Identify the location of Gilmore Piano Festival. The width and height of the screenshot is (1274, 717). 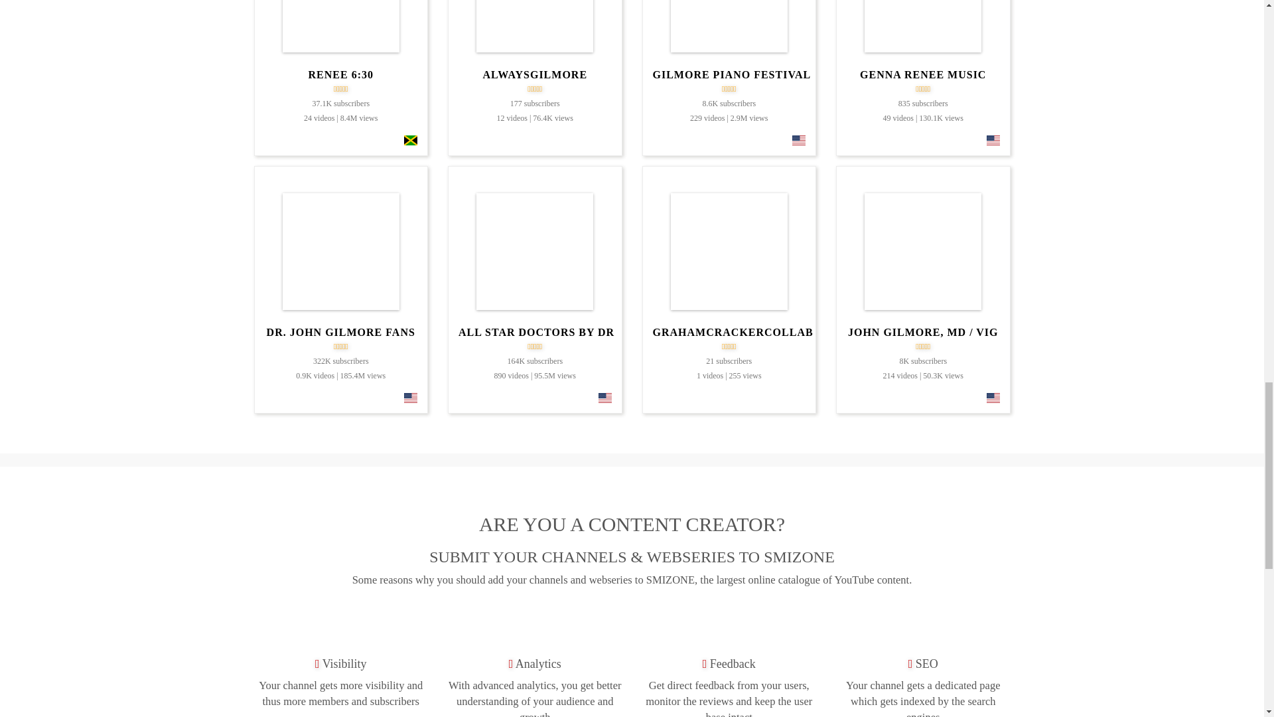
(729, 78).